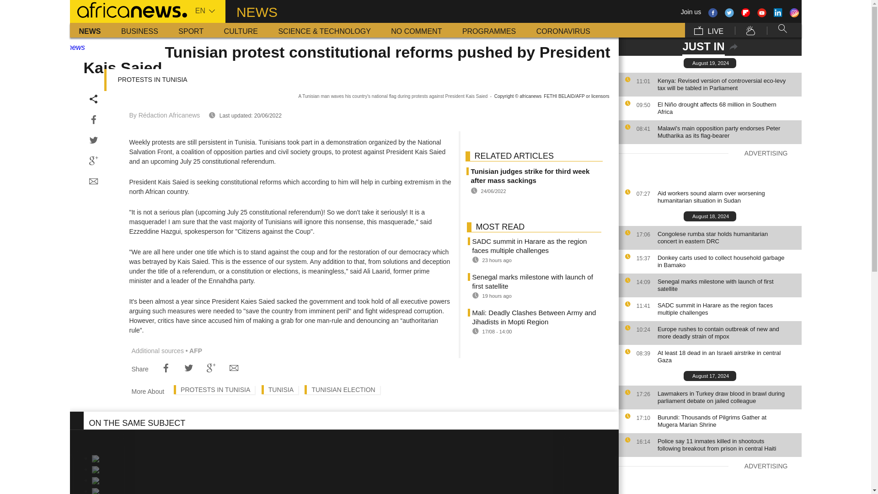 The image size is (878, 494). I want to click on No Comment, so click(416, 30).